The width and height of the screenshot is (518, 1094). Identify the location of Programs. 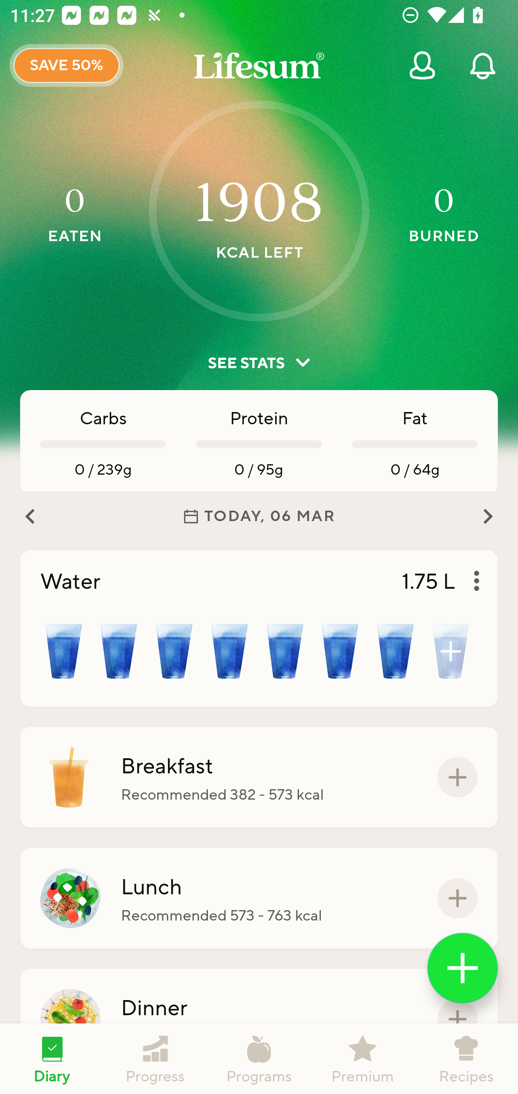
(259, 1059).